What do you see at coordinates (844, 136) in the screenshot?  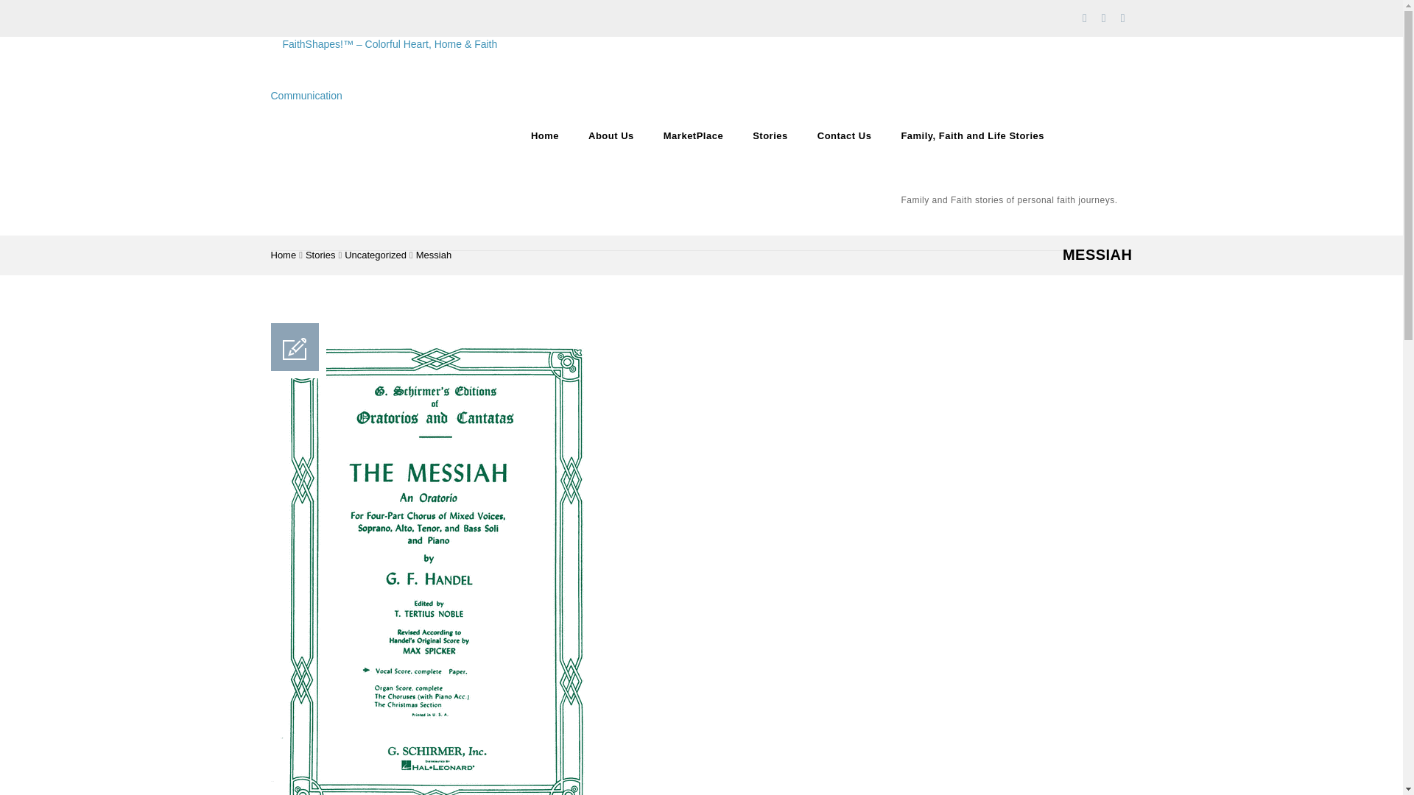 I see `Contact Us` at bounding box center [844, 136].